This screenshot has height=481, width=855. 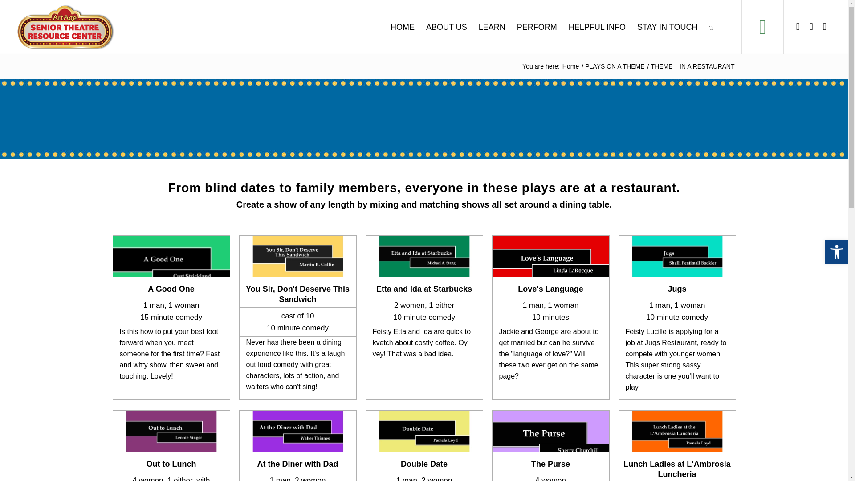 What do you see at coordinates (811, 27) in the screenshot?
I see `X` at bounding box center [811, 27].